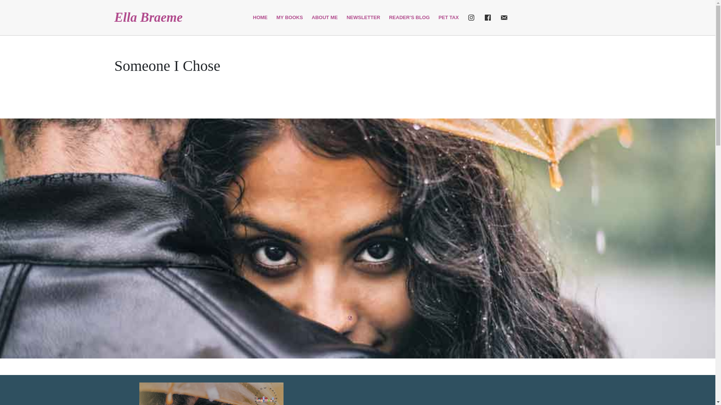  Describe the element at coordinates (324, 17) in the screenshot. I see `ABOUT ME` at that location.